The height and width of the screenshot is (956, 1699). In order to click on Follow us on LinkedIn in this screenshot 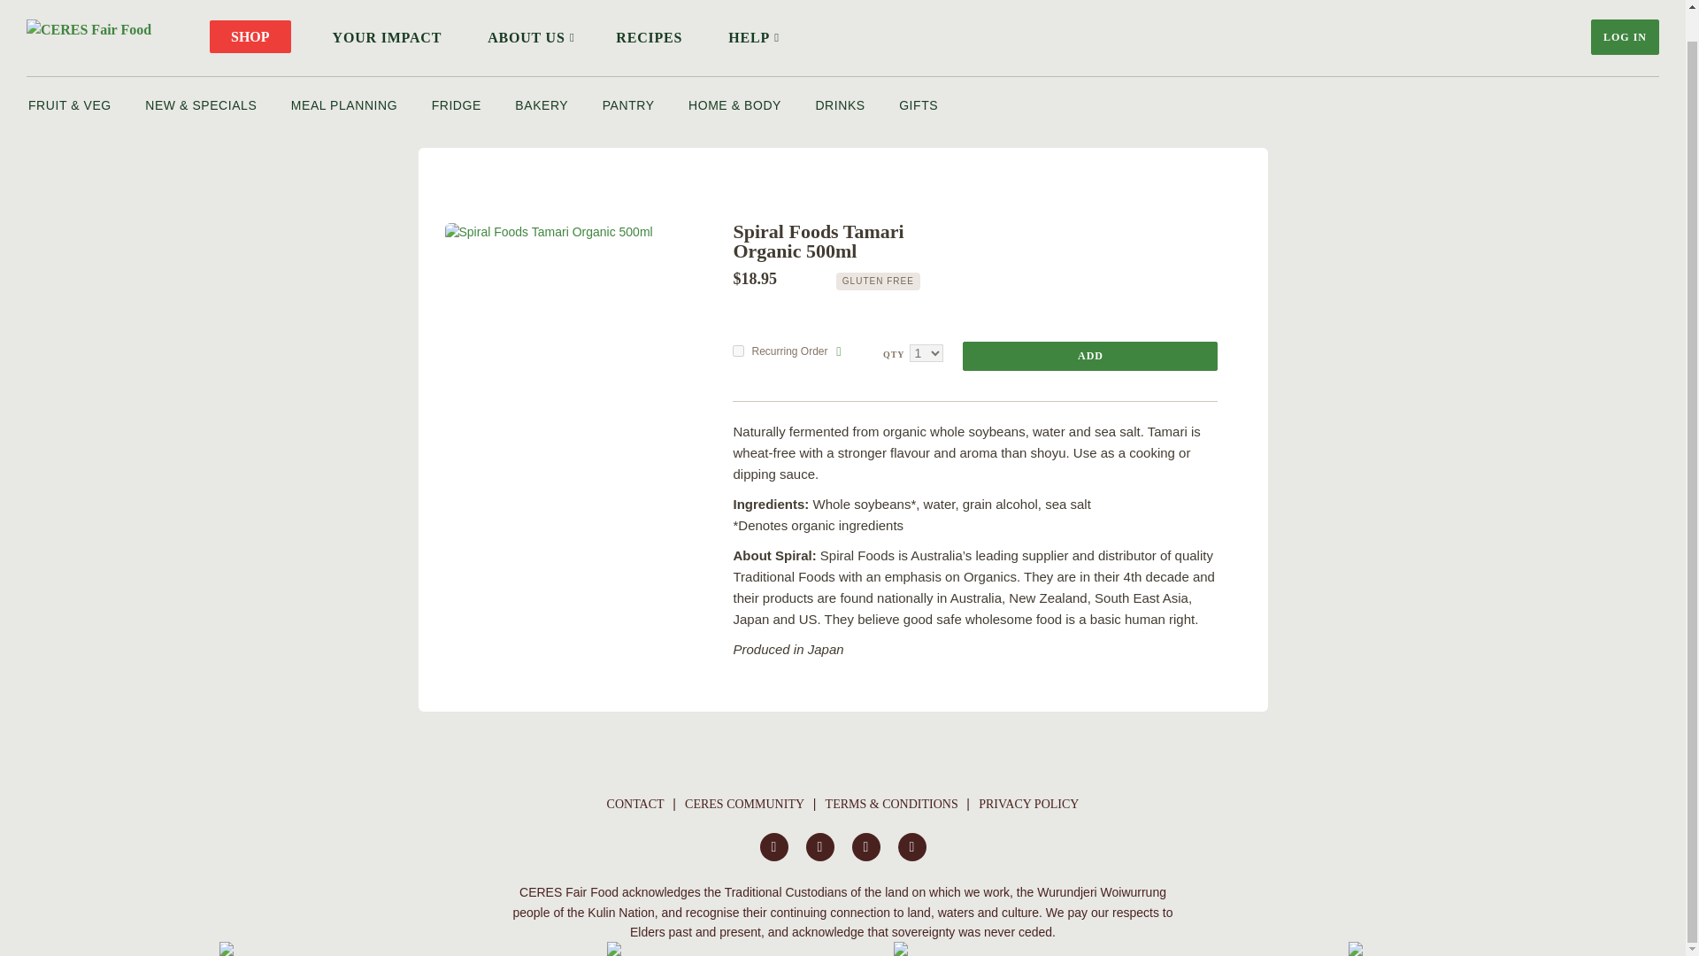, I will do `click(911, 846)`.